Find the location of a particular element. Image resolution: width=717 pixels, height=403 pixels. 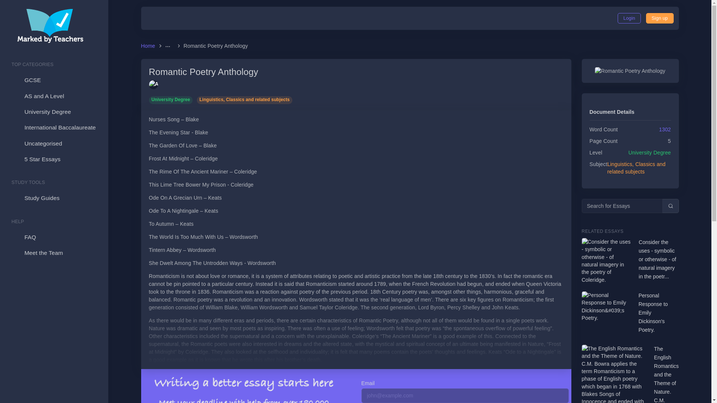

GCSE is located at coordinates (54, 80).